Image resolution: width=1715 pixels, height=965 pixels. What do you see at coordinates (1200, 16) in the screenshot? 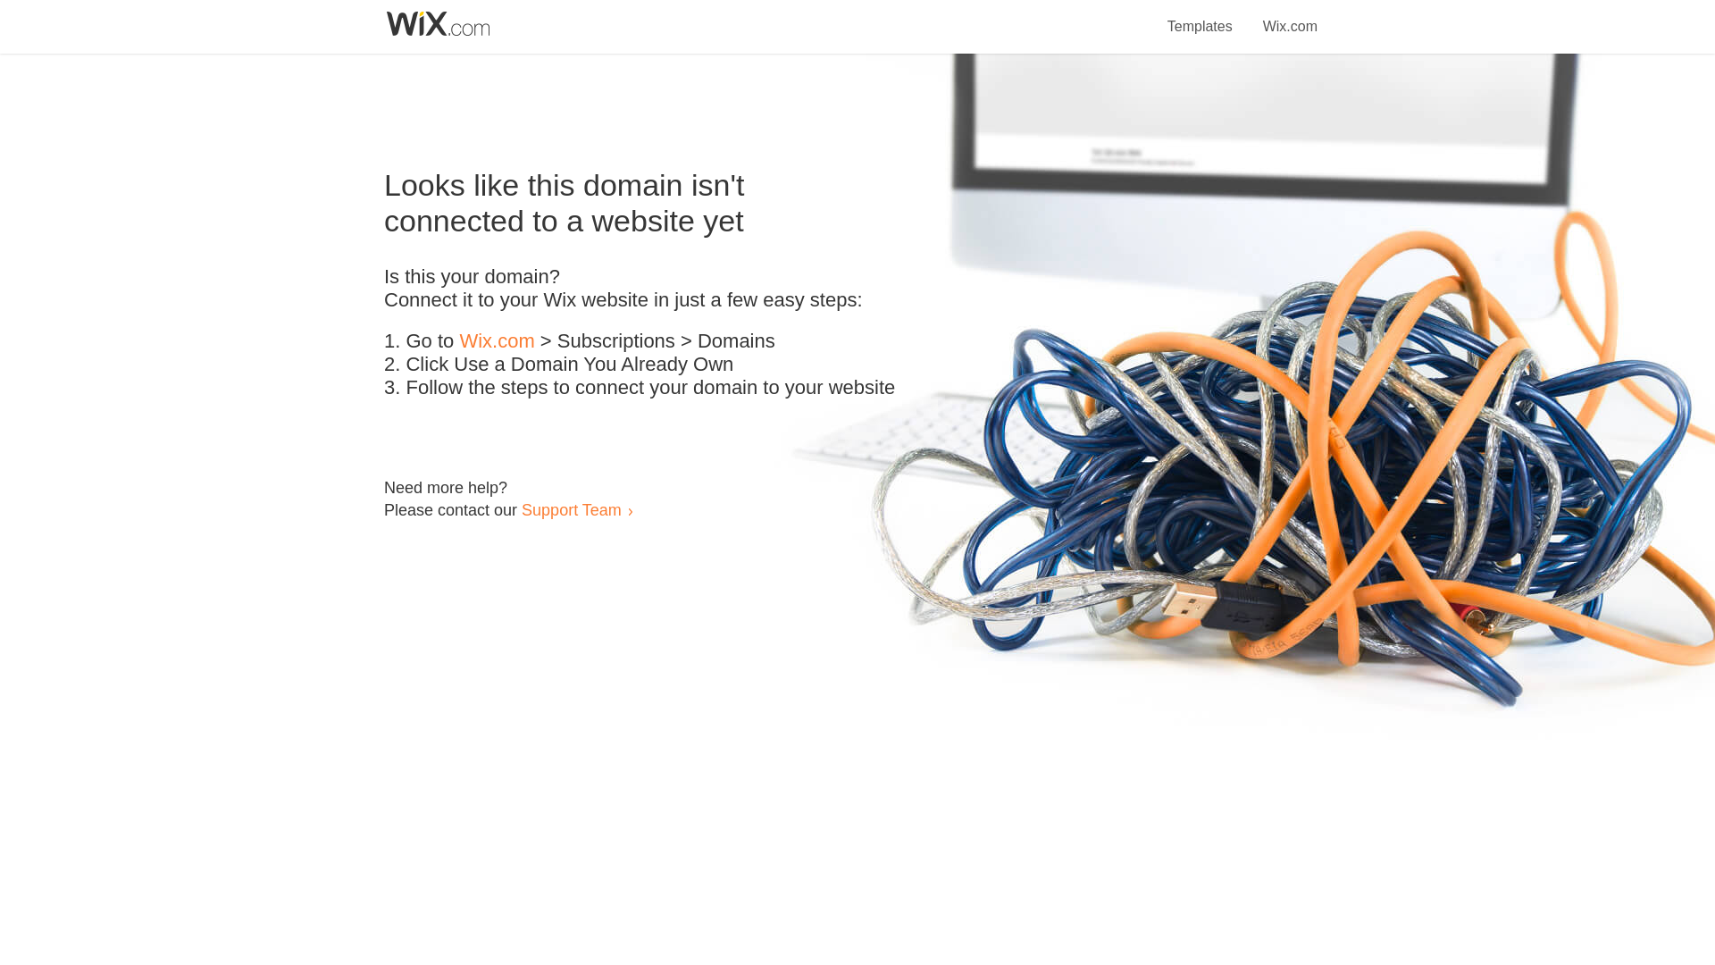
I see `Templates` at bounding box center [1200, 16].